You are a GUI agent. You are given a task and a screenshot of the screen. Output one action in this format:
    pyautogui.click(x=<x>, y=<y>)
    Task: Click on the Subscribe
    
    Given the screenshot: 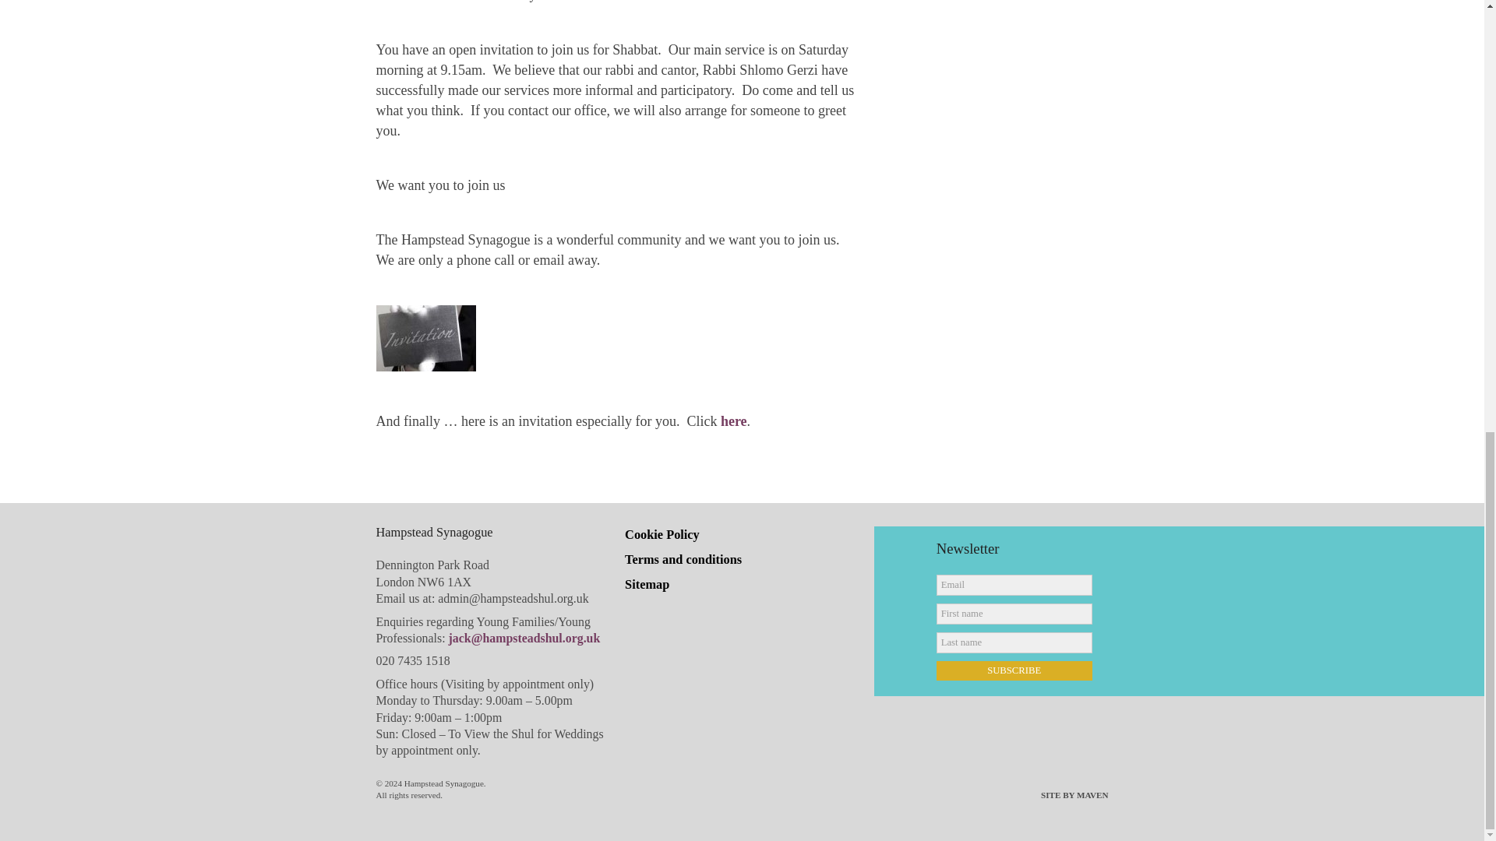 What is the action you would take?
    pyautogui.click(x=1014, y=670)
    